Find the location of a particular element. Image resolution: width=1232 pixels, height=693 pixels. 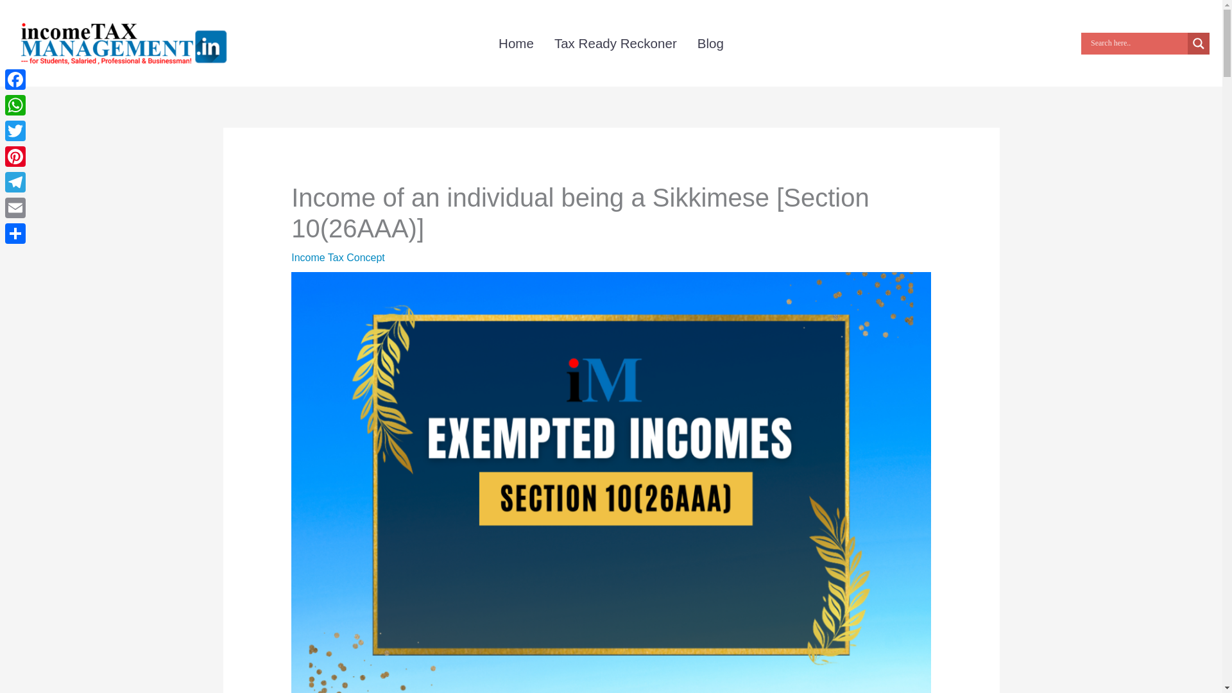

Tax Ready Reckoner is located at coordinates (616, 42).